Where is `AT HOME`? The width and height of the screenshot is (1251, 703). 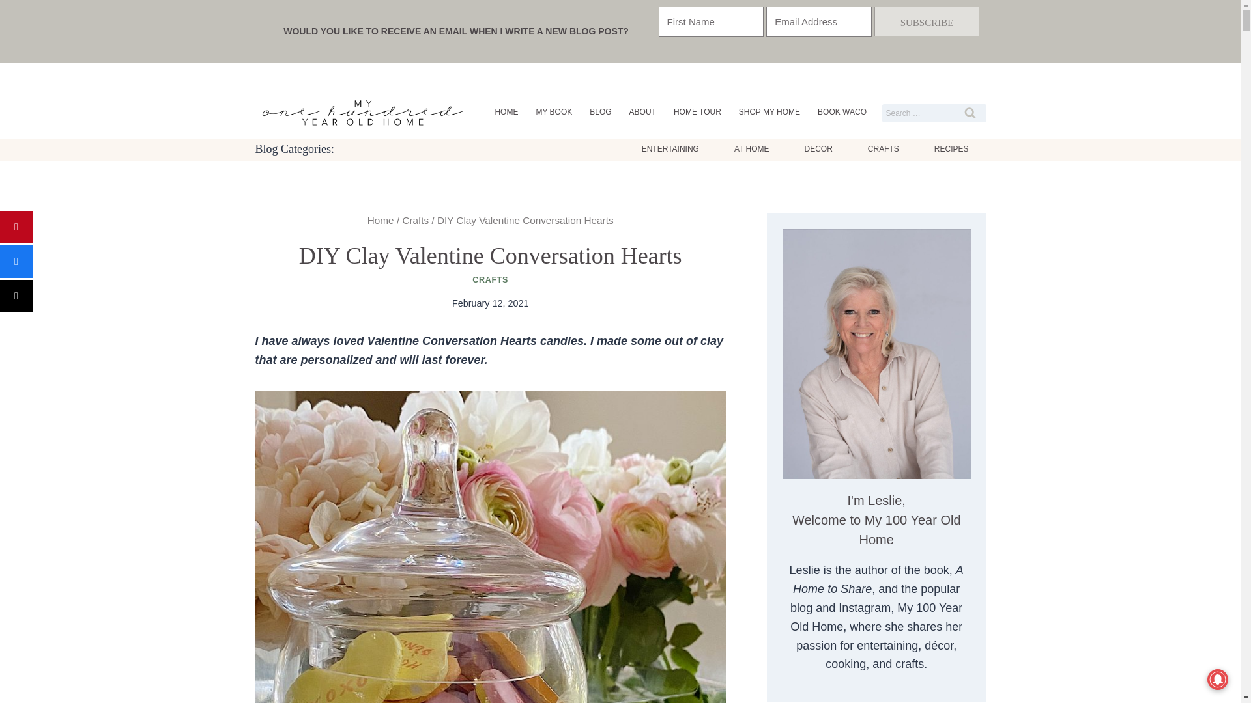 AT HOME is located at coordinates (752, 150).